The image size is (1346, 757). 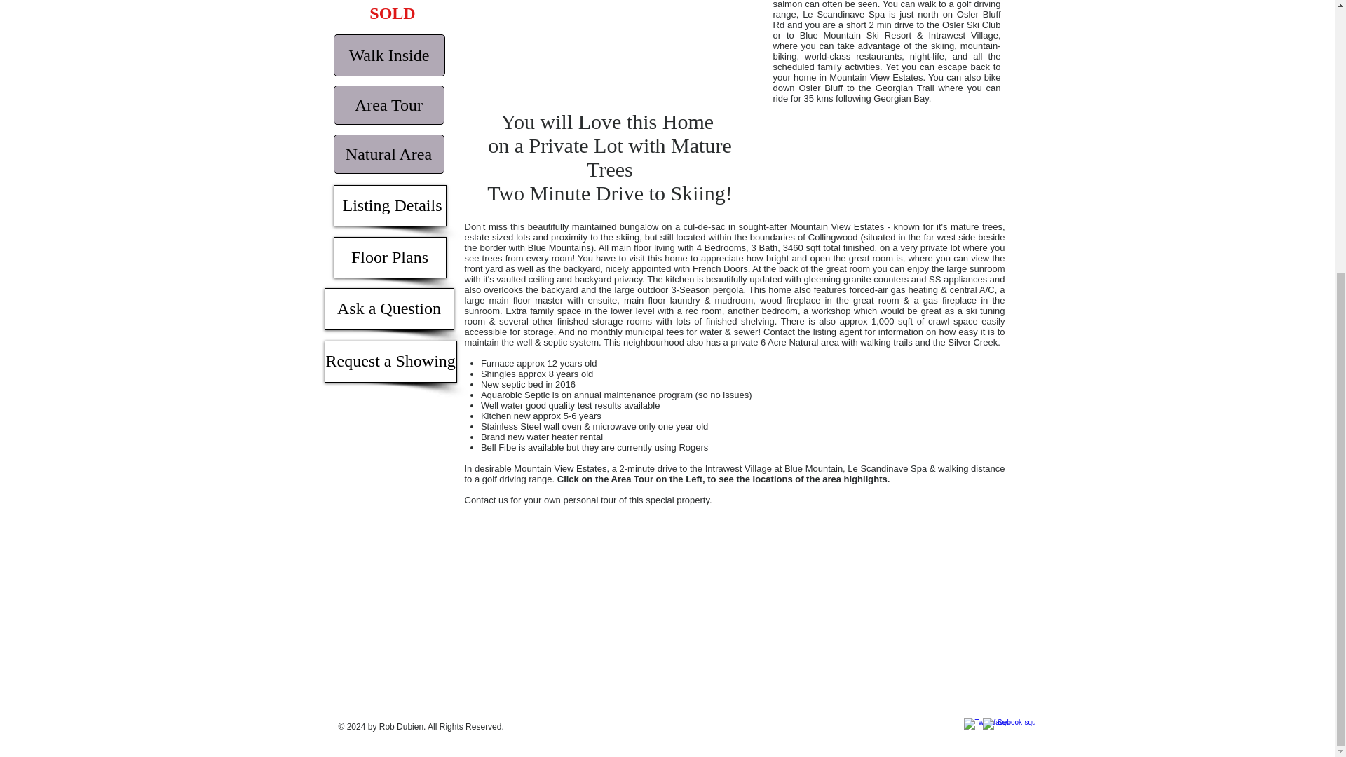 What do you see at coordinates (390, 362) in the screenshot?
I see `Request a Showing` at bounding box center [390, 362].